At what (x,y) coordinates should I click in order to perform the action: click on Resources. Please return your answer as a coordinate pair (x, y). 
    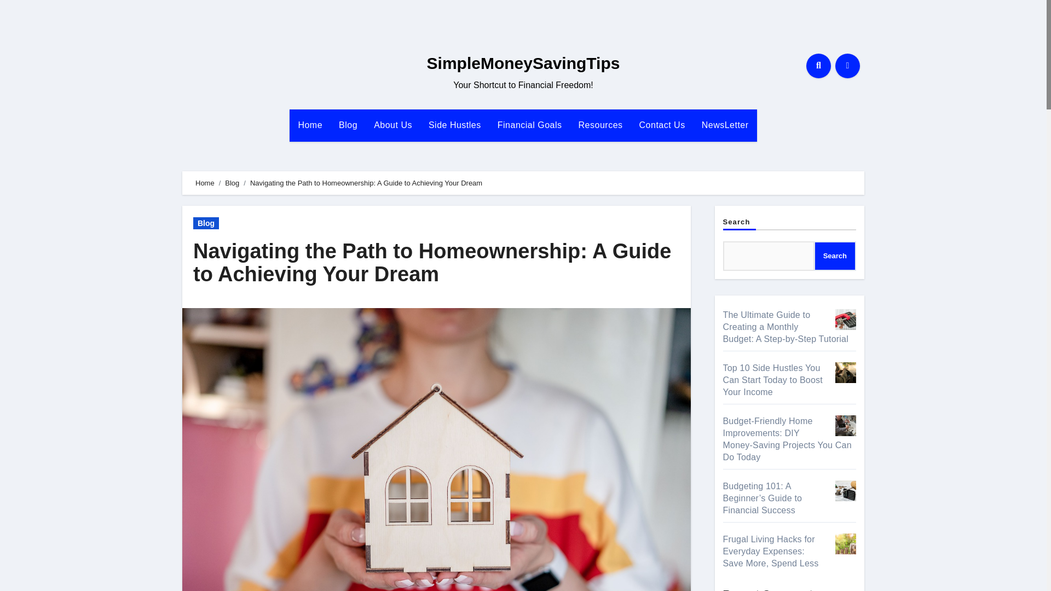
    Looking at the image, I should click on (601, 125).